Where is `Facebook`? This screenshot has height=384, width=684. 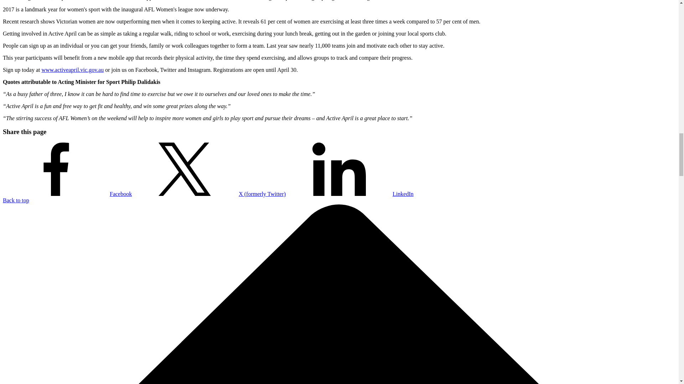 Facebook is located at coordinates (67, 194).